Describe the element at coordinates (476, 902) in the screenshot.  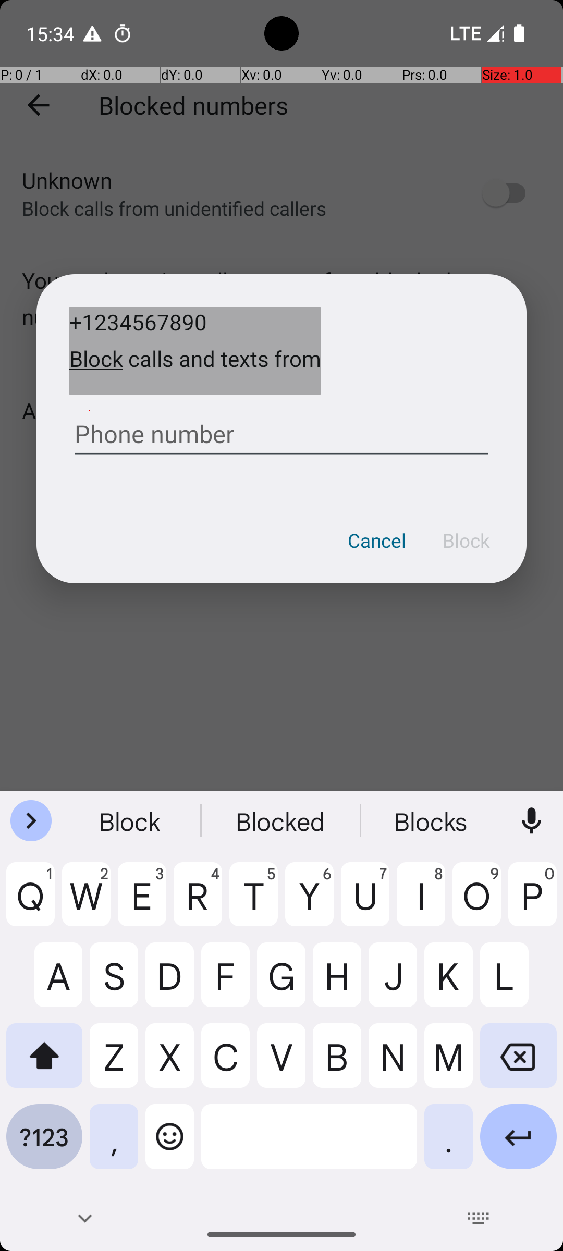
I see `O` at that location.